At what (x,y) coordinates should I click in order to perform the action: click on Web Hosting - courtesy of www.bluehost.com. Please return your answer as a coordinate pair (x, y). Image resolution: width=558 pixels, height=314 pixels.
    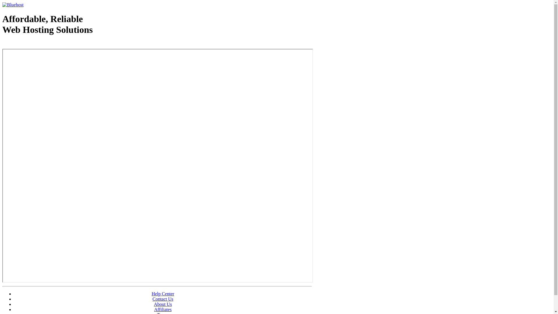
    Looking at the image, I should click on (36, 44).